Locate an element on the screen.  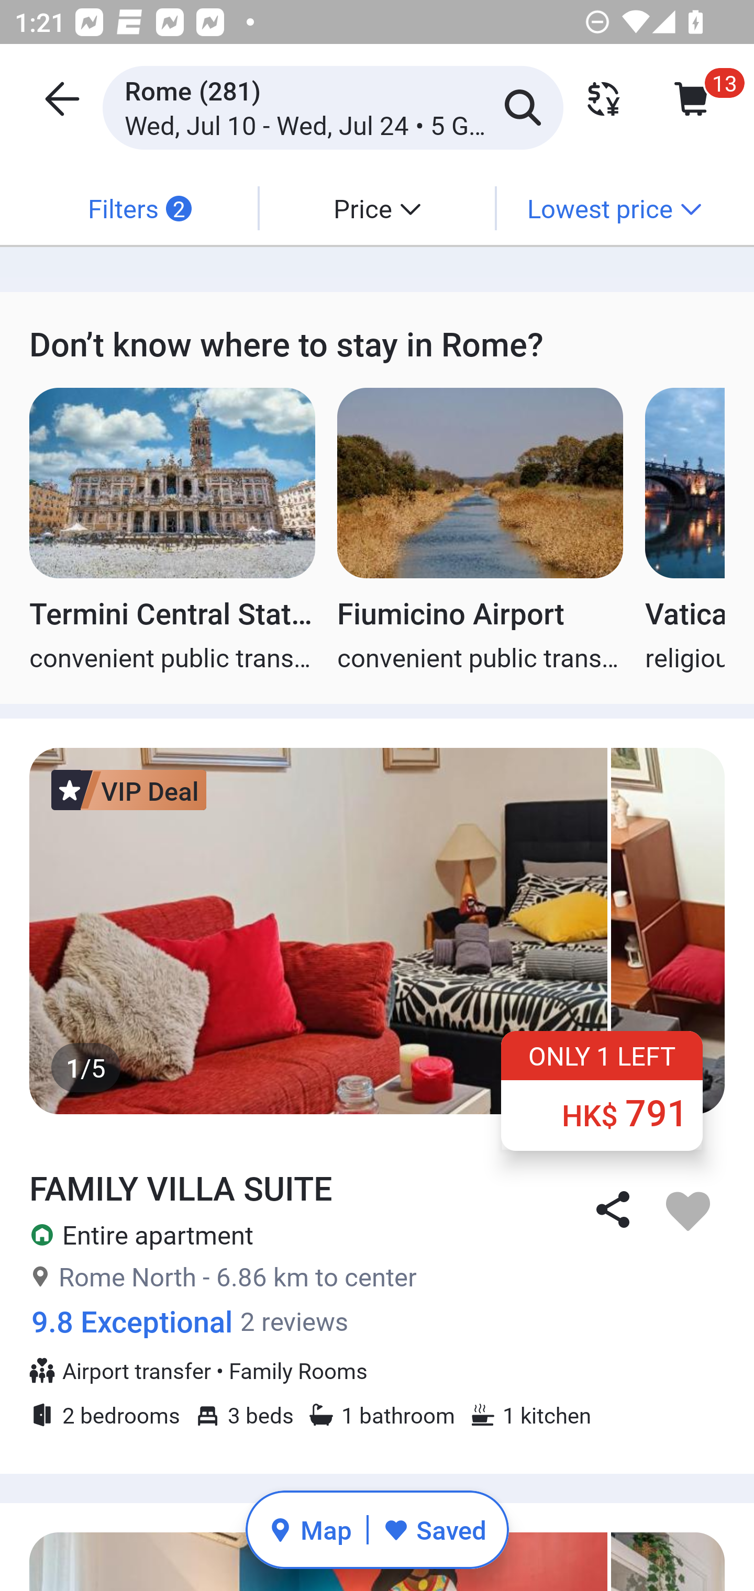
Saved is located at coordinates (435, 1529).